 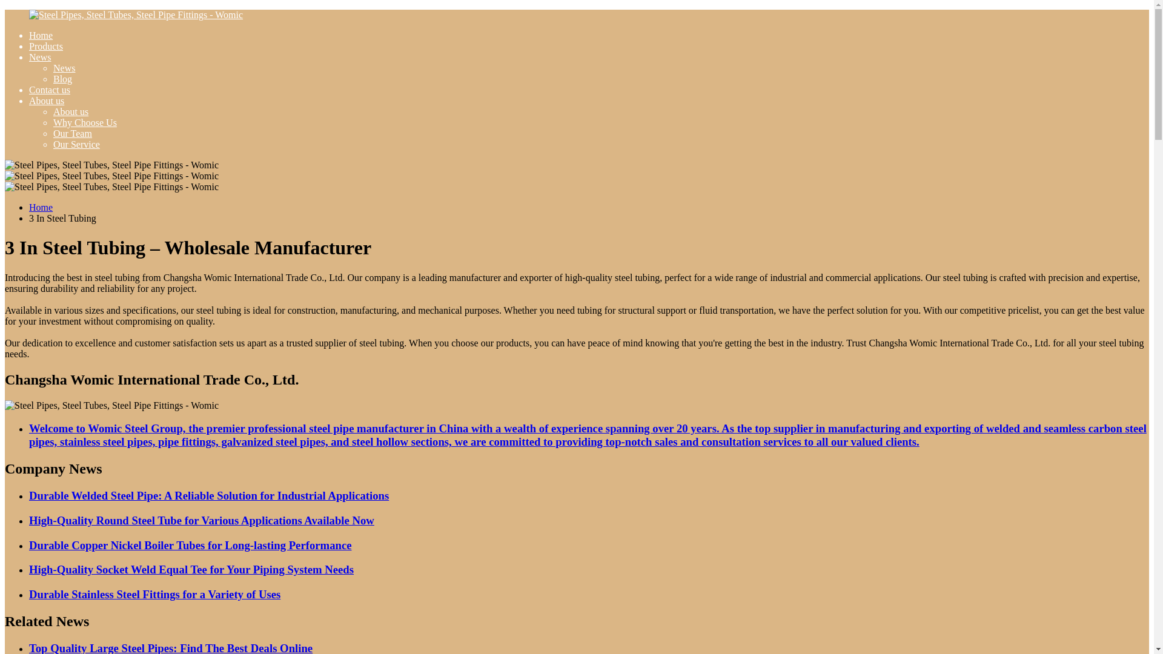 I want to click on Our Team, so click(x=73, y=133).